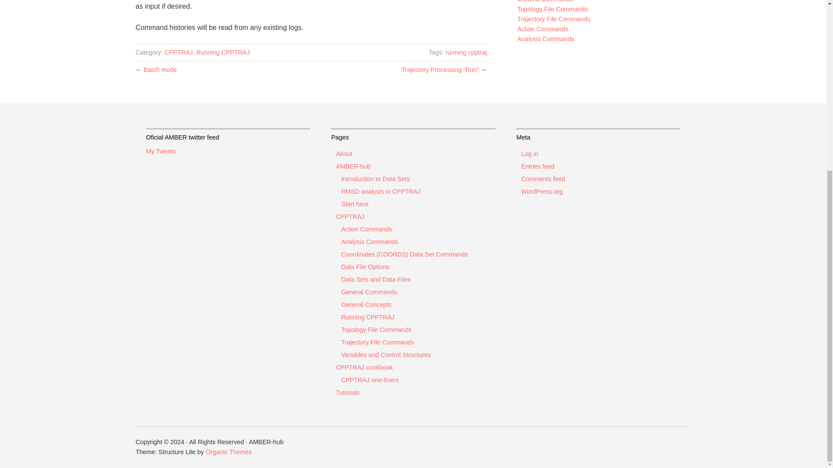 This screenshot has width=833, height=468. I want to click on Introduction to Data Sets, so click(373, 179).